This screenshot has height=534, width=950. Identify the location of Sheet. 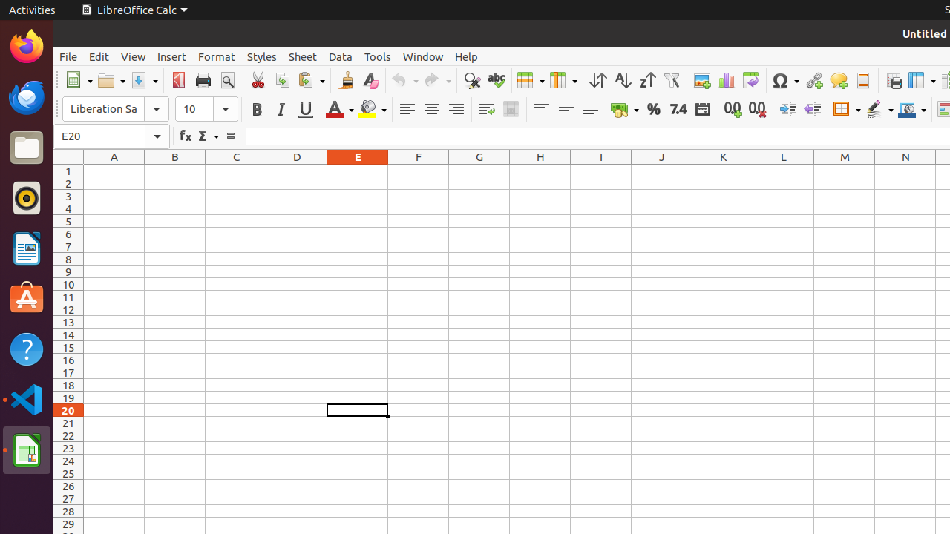
(303, 56).